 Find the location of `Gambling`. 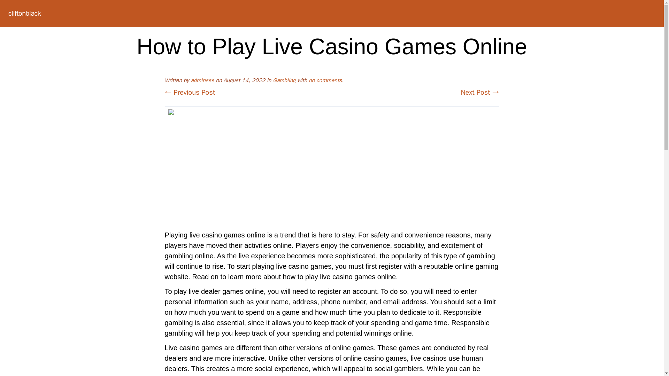

Gambling is located at coordinates (284, 80).